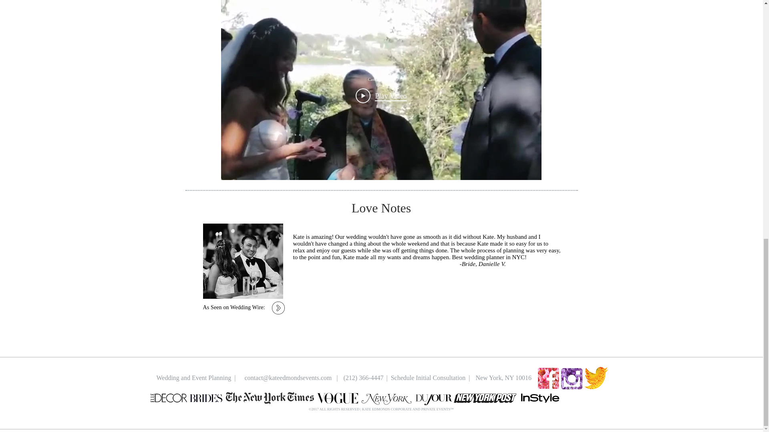 The image size is (769, 432). I want to click on new-york-weddings-logo.png, so click(387, 398).